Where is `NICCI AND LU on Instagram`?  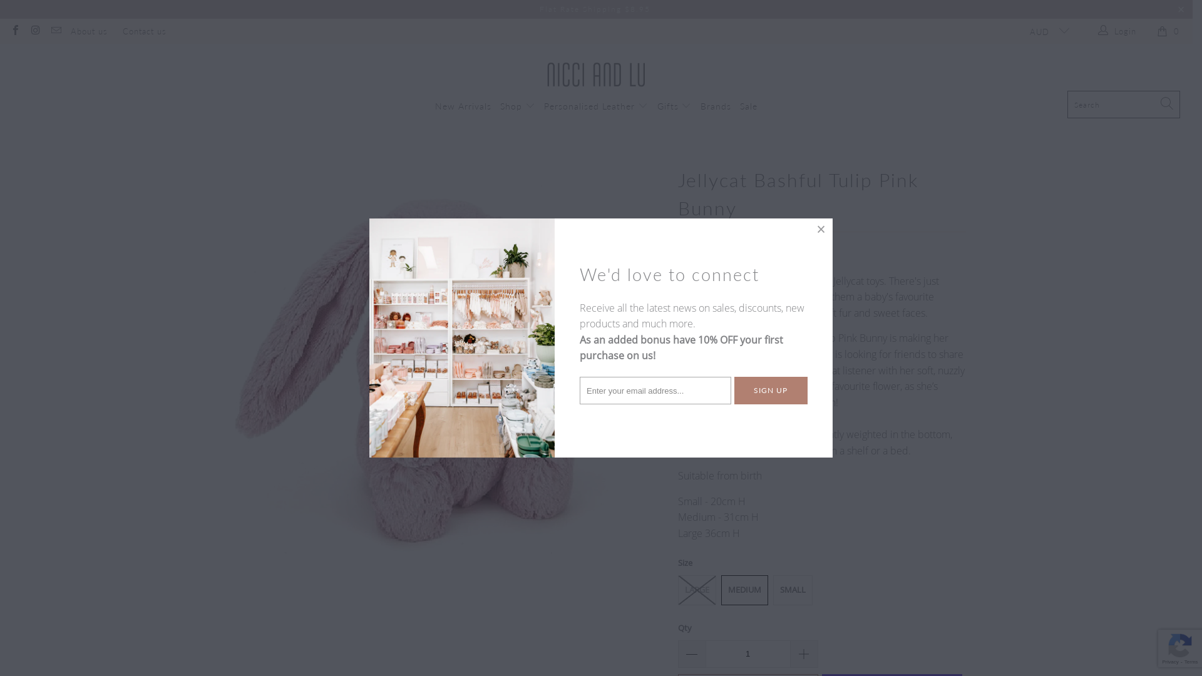 NICCI AND LU on Instagram is located at coordinates (35, 31).